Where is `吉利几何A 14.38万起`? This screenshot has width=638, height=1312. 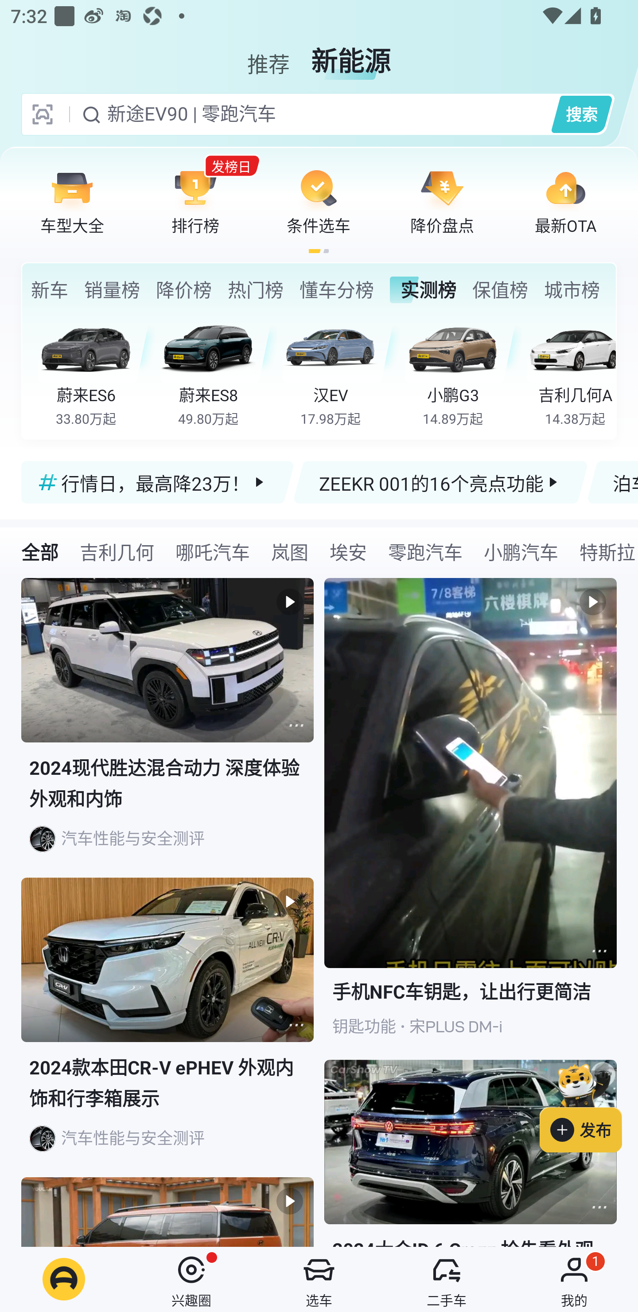
吉利几何A 14.38万起 is located at coordinates (571, 371).